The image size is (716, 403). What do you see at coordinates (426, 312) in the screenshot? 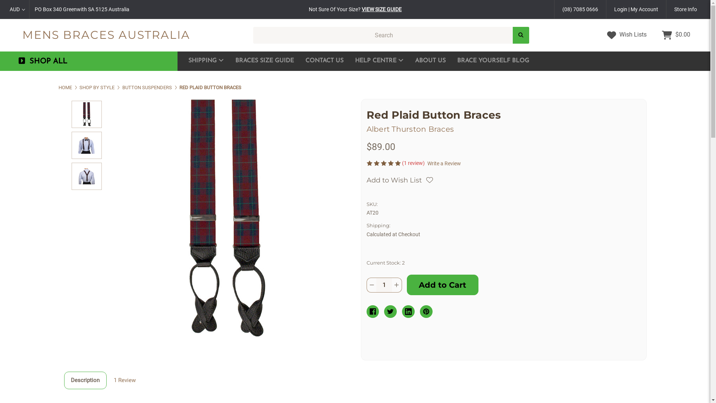
I see `Pinterest` at bounding box center [426, 312].